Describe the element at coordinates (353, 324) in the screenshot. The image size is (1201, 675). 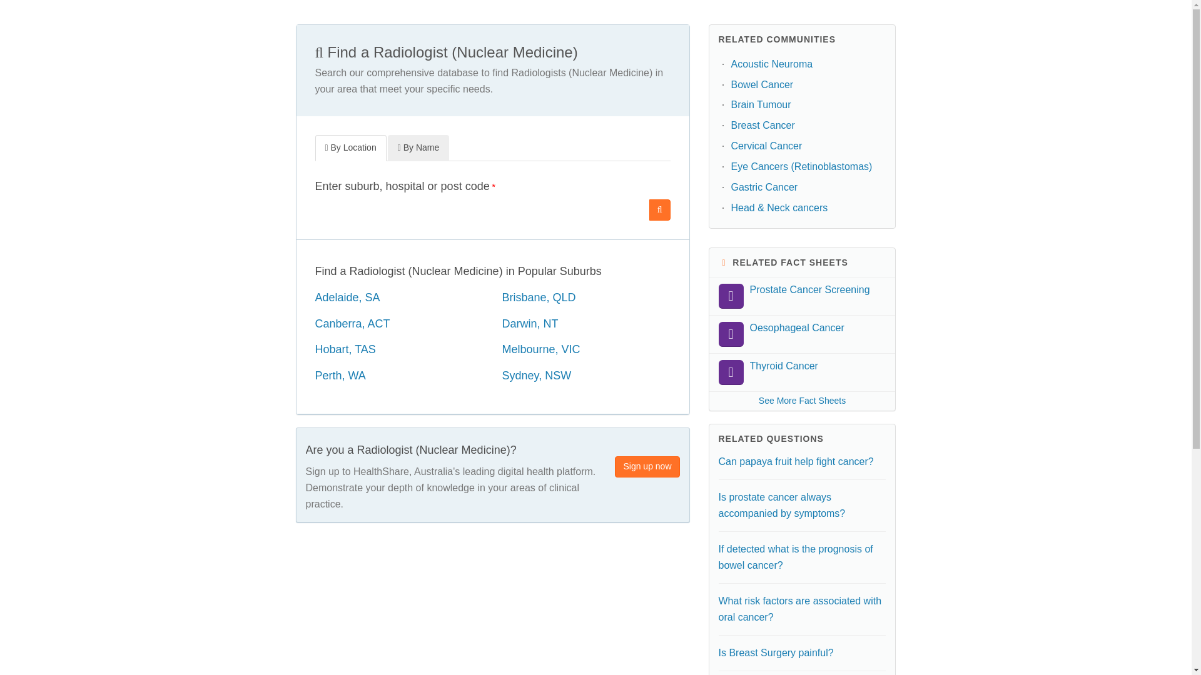
I see `Canberra, ACT` at that location.